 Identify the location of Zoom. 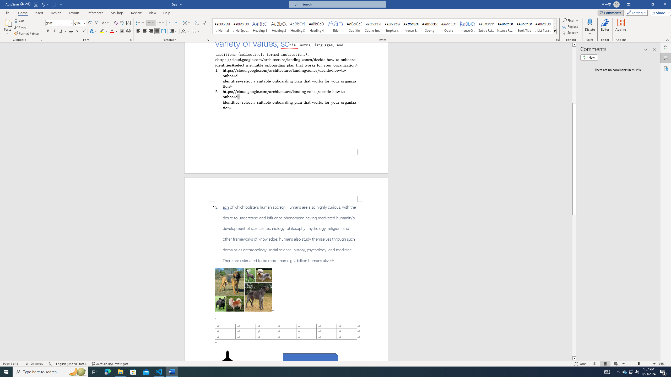
(639, 364).